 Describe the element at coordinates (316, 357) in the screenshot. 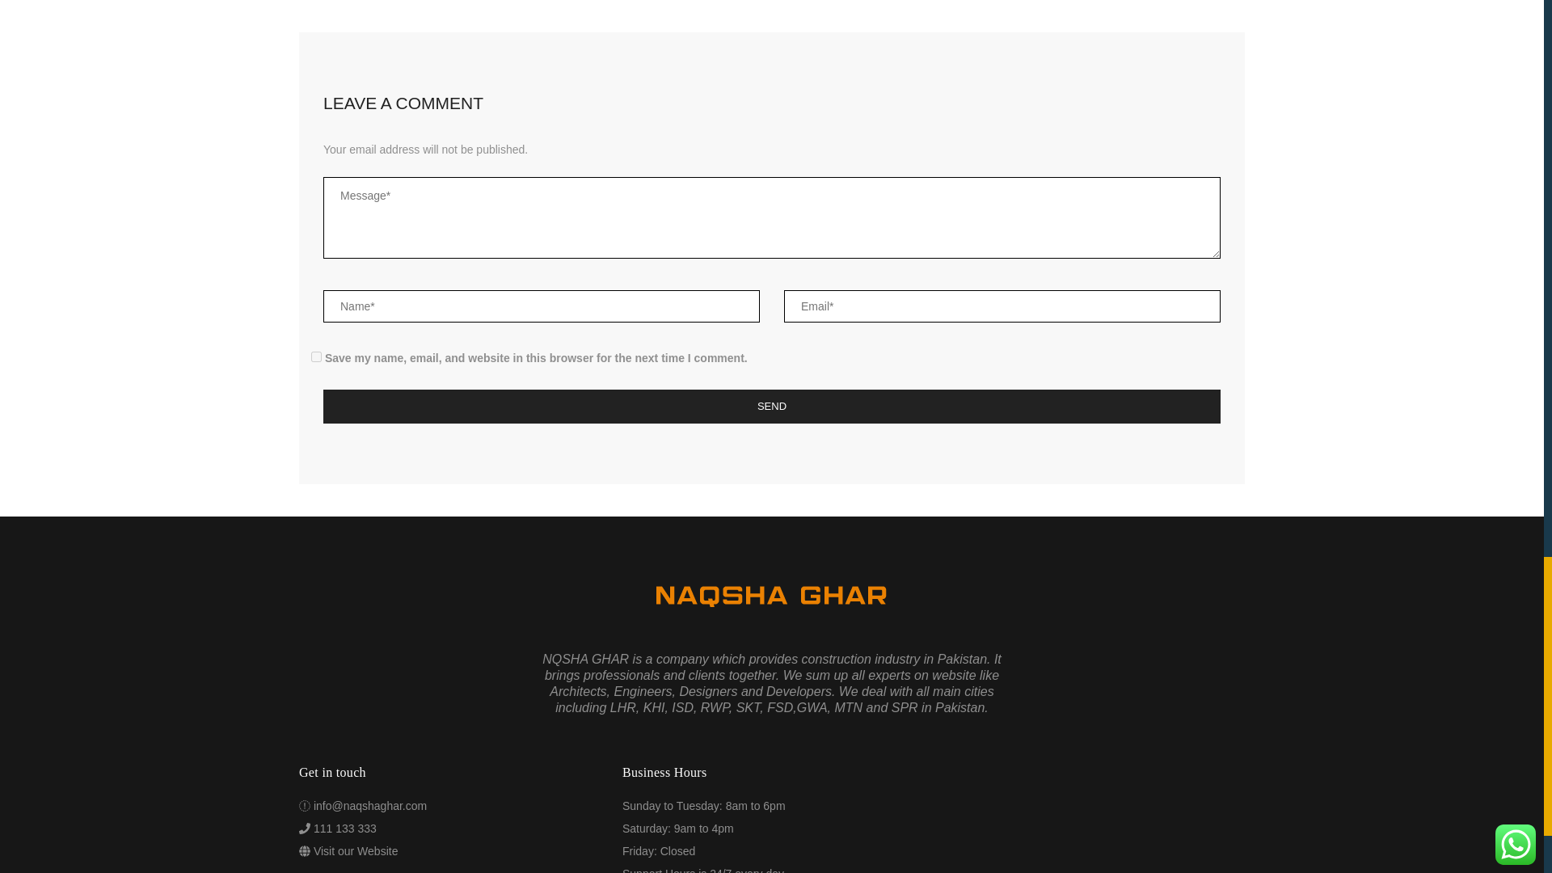

I see `yes` at that location.